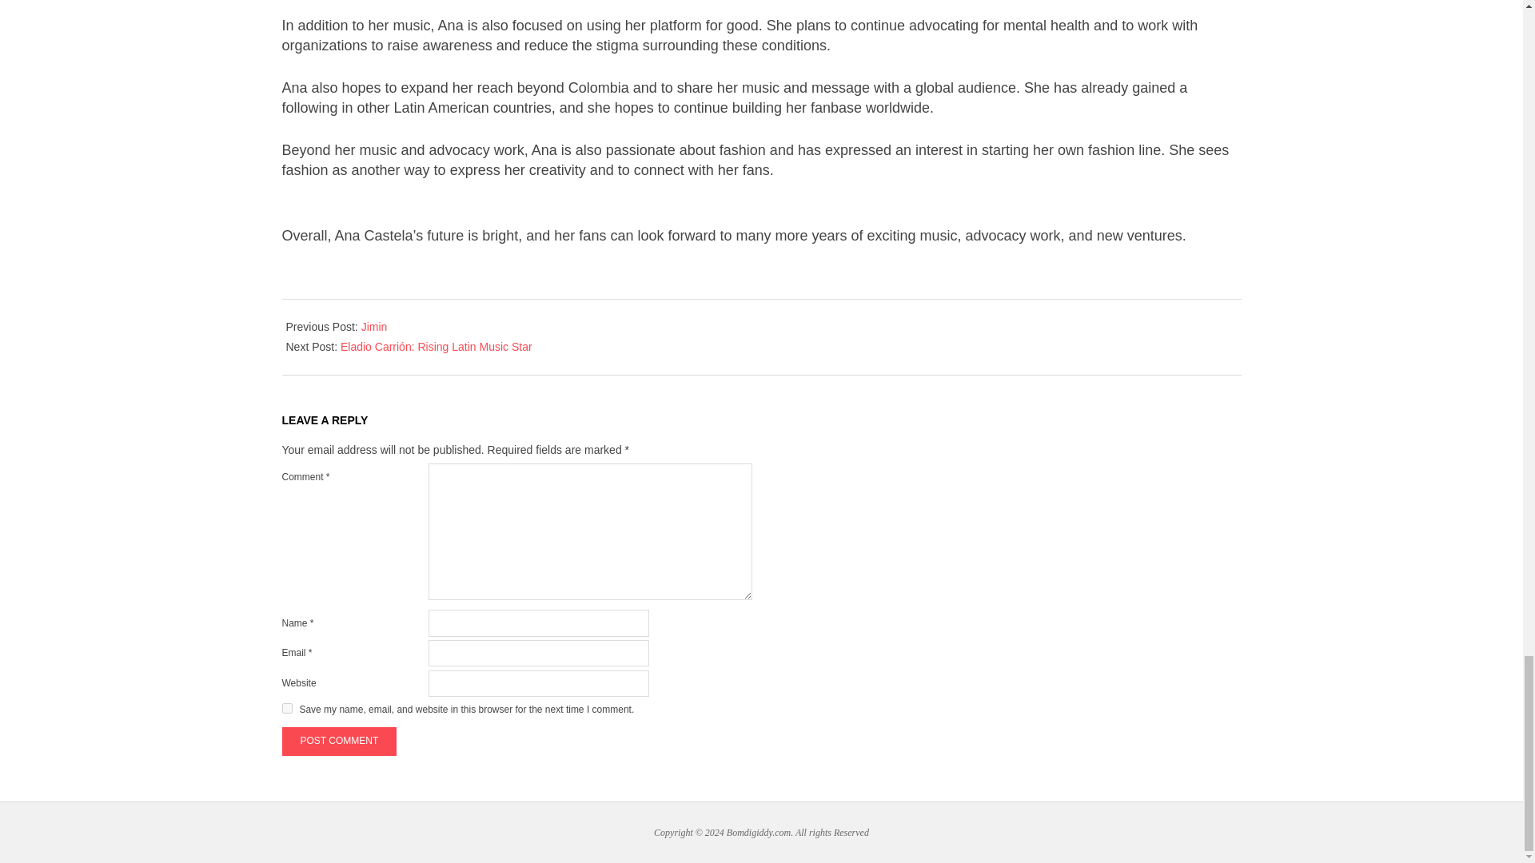 This screenshot has height=863, width=1535. What do you see at coordinates (374, 326) in the screenshot?
I see `Jimin` at bounding box center [374, 326].